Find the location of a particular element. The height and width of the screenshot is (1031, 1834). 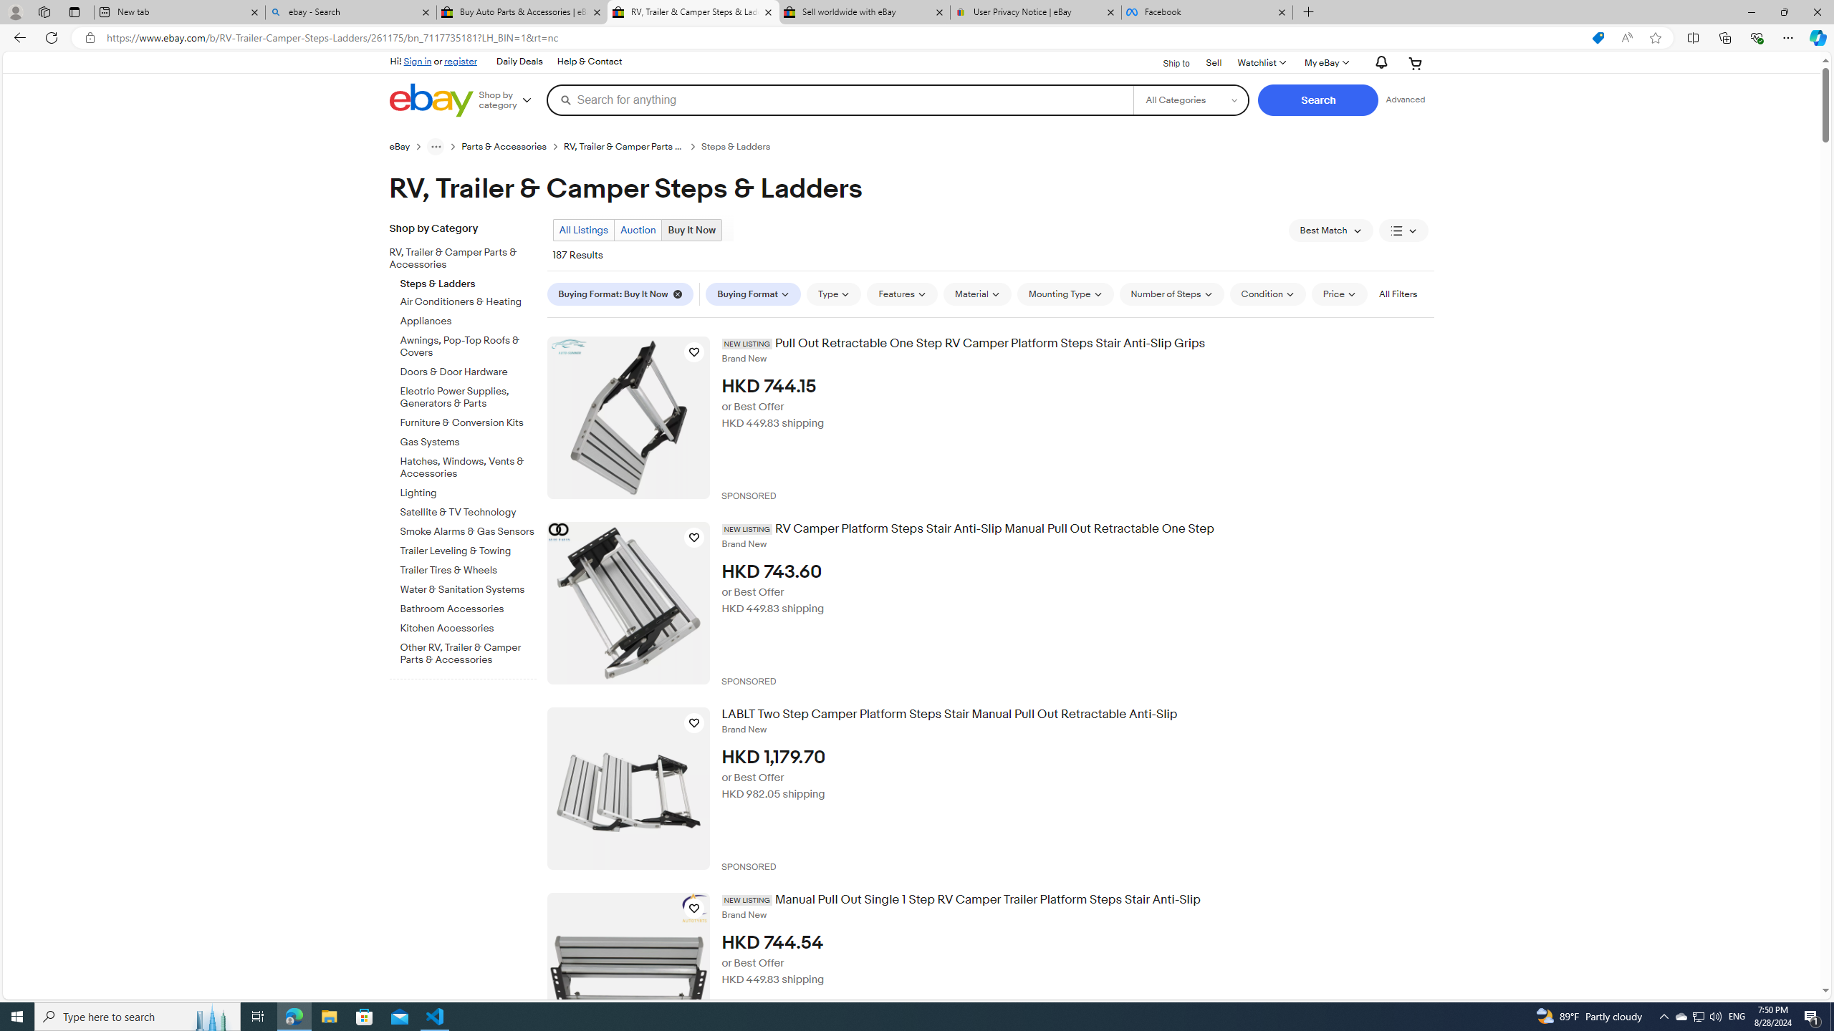

Air Conditioners & Heating is located at coordinates (469, 299).